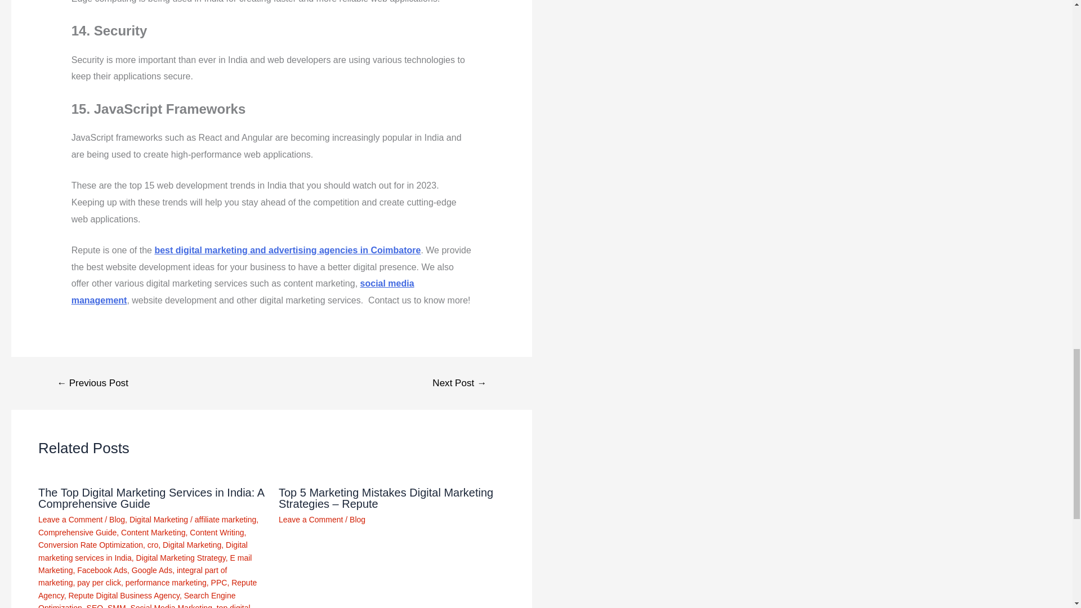  Describe the element at coordinates (117, 519) in the screenshot. I see `Blog` at that location.